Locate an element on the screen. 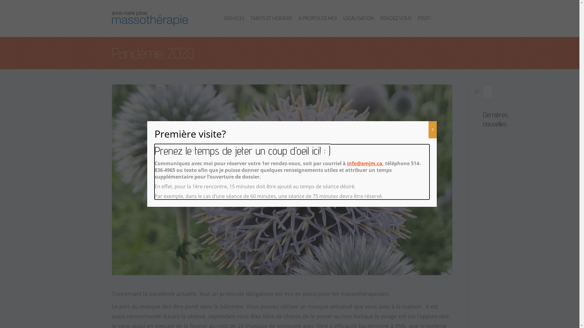  LOCALISATION is located at coordinates (359, 19).